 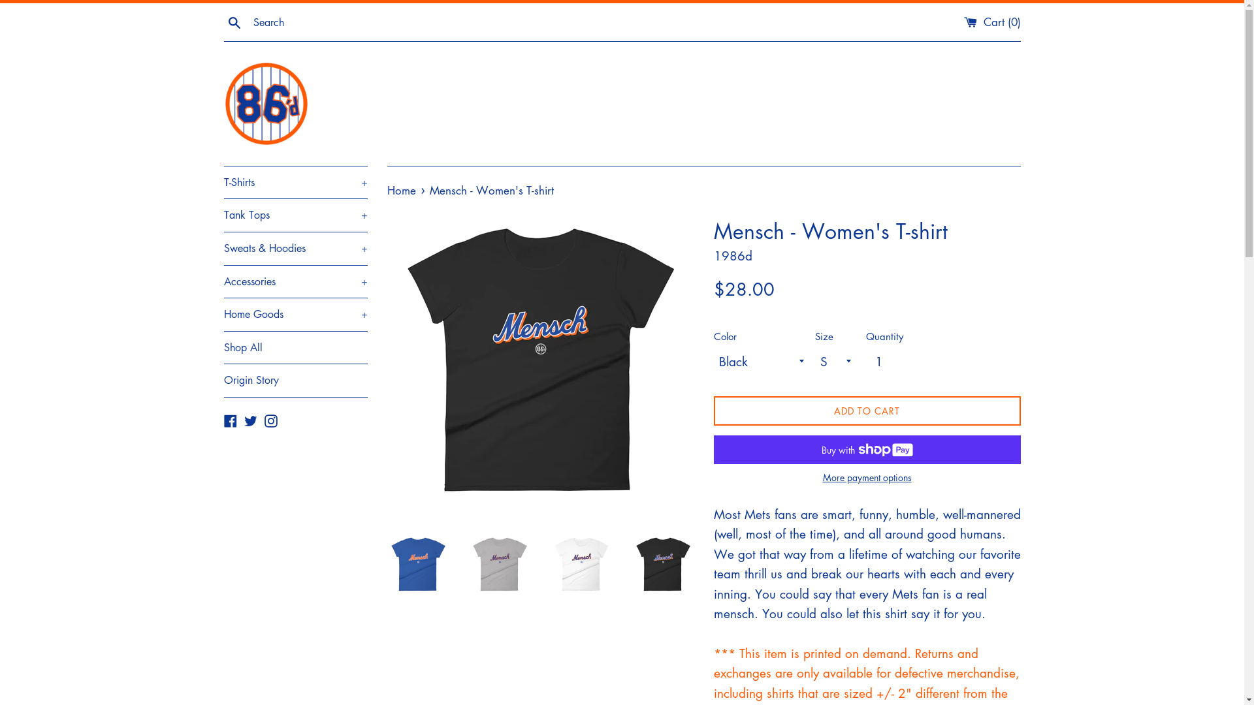 I want to click on Accessories
+, so click(x=295, y=282).